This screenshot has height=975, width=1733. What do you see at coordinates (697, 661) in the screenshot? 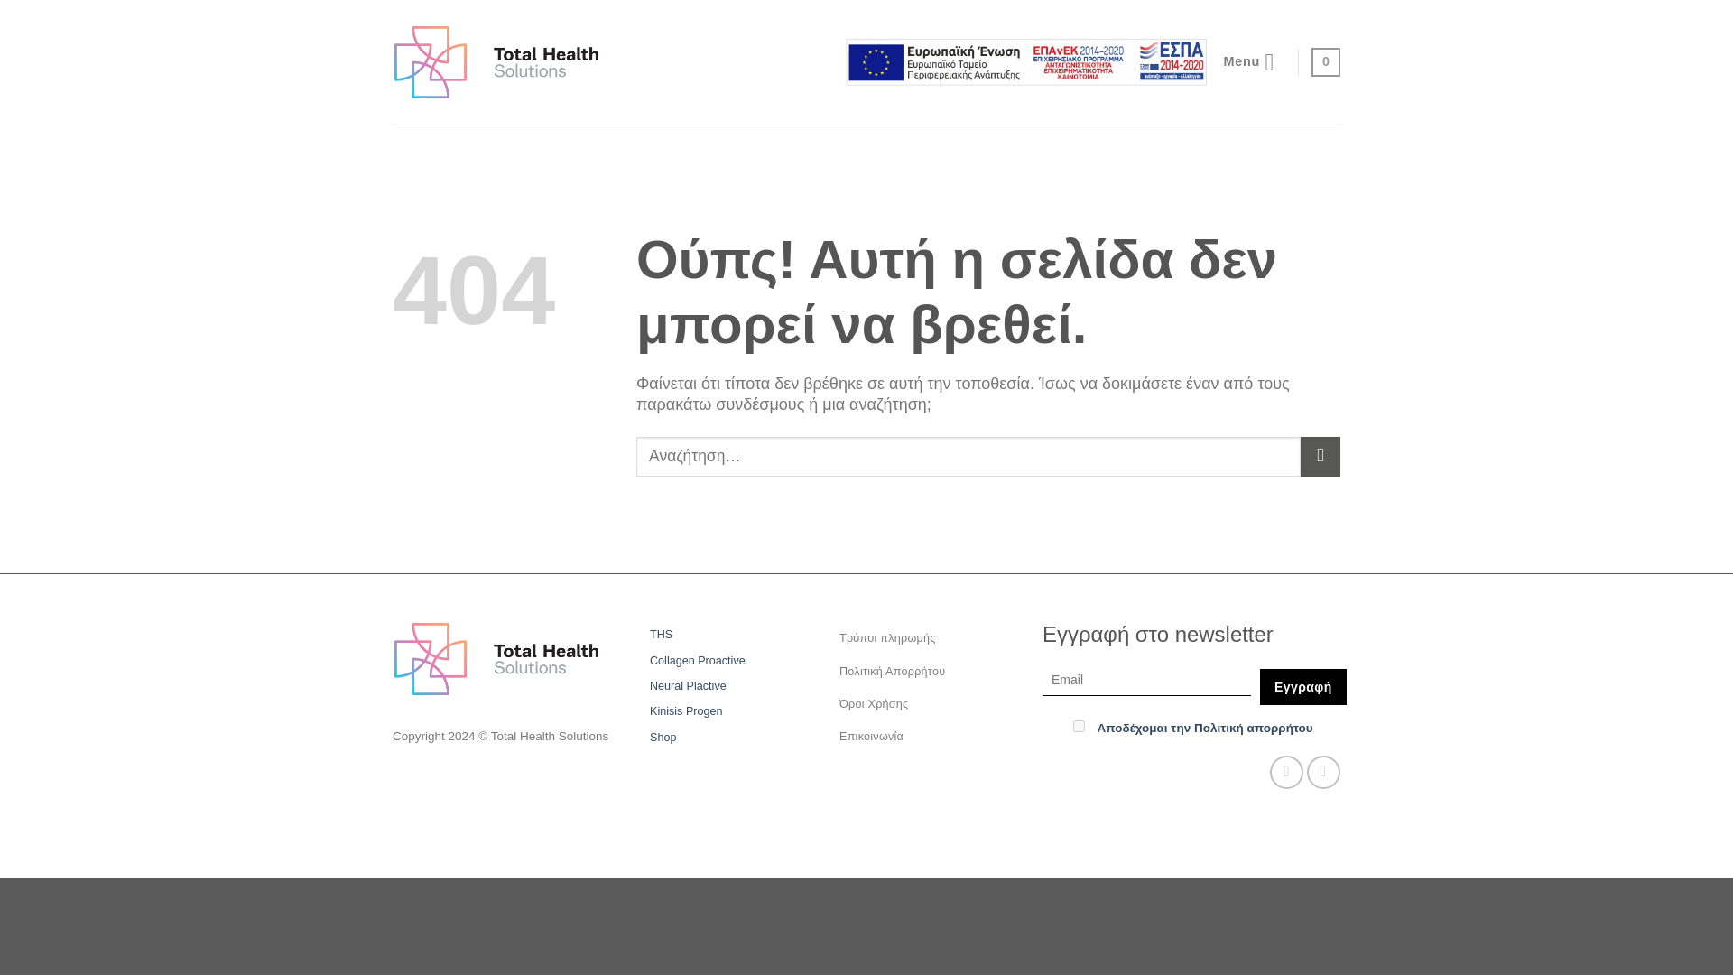
I see `Collagen Proactive` at bounding box center [697, 661].